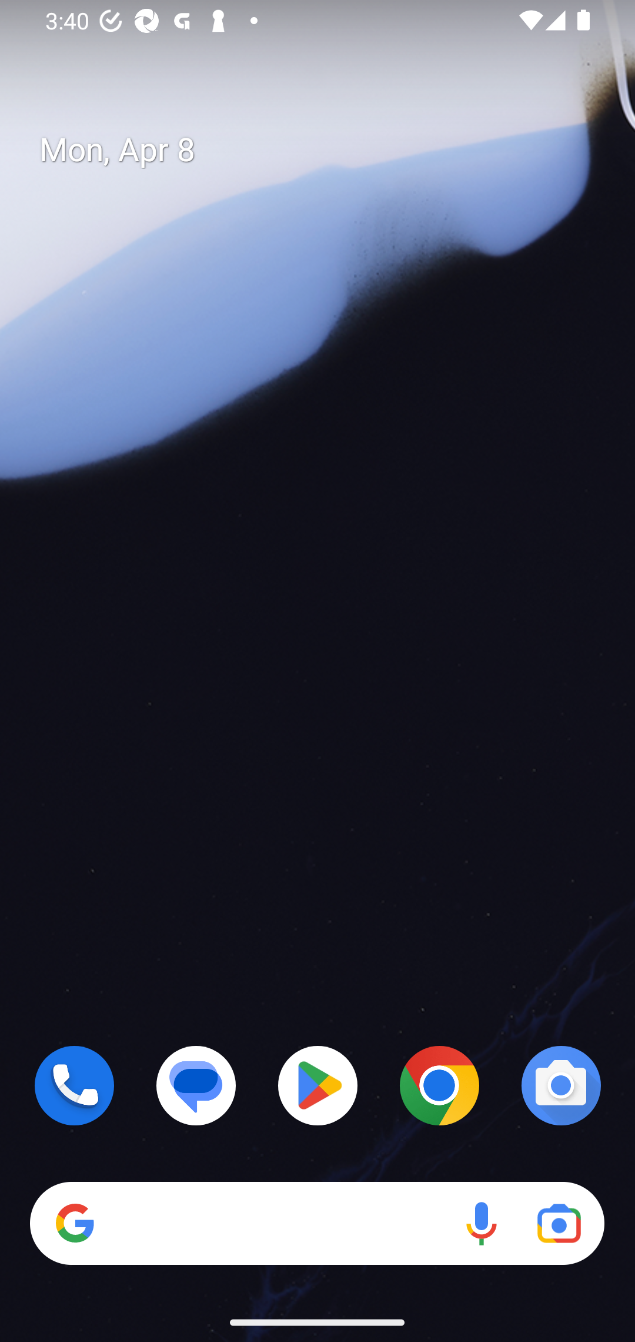  I want to click on Google Lens, so click(559, 1224).